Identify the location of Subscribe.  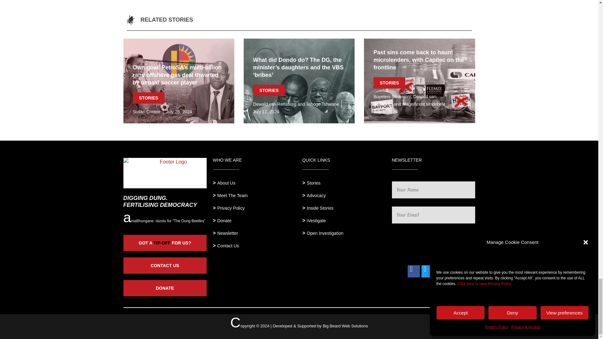
(456, 244).